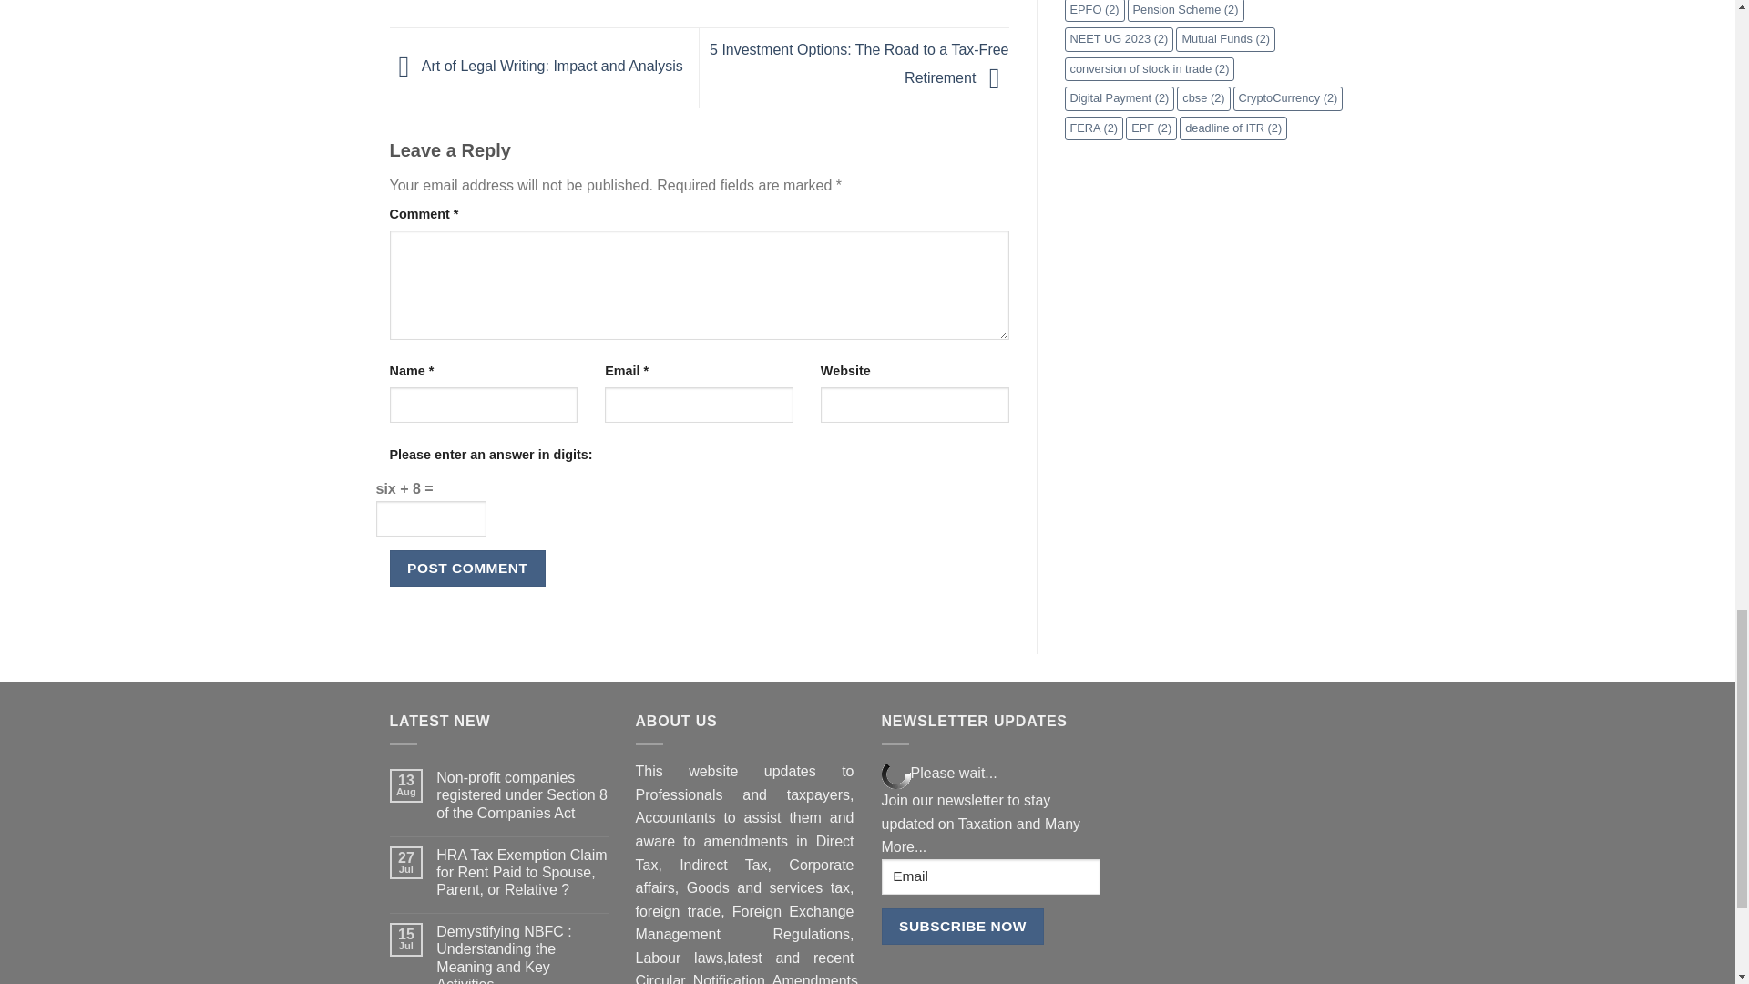 The image size is (1749, 984). I want to click on Post Comment, so click(468, 567).